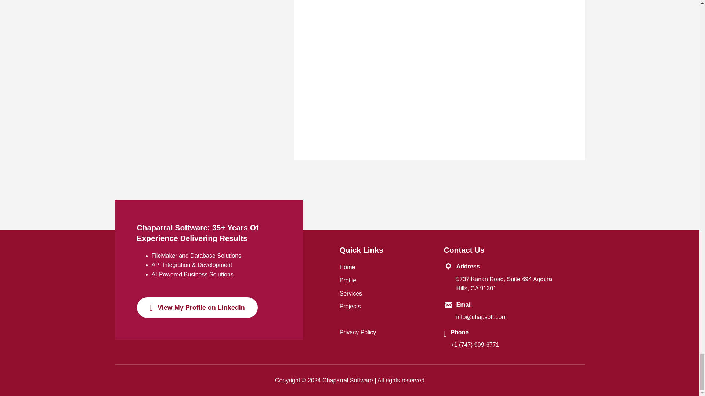  Describe the element at coordinates (348, 280) in the screenshot. I see `Profile` at that location.